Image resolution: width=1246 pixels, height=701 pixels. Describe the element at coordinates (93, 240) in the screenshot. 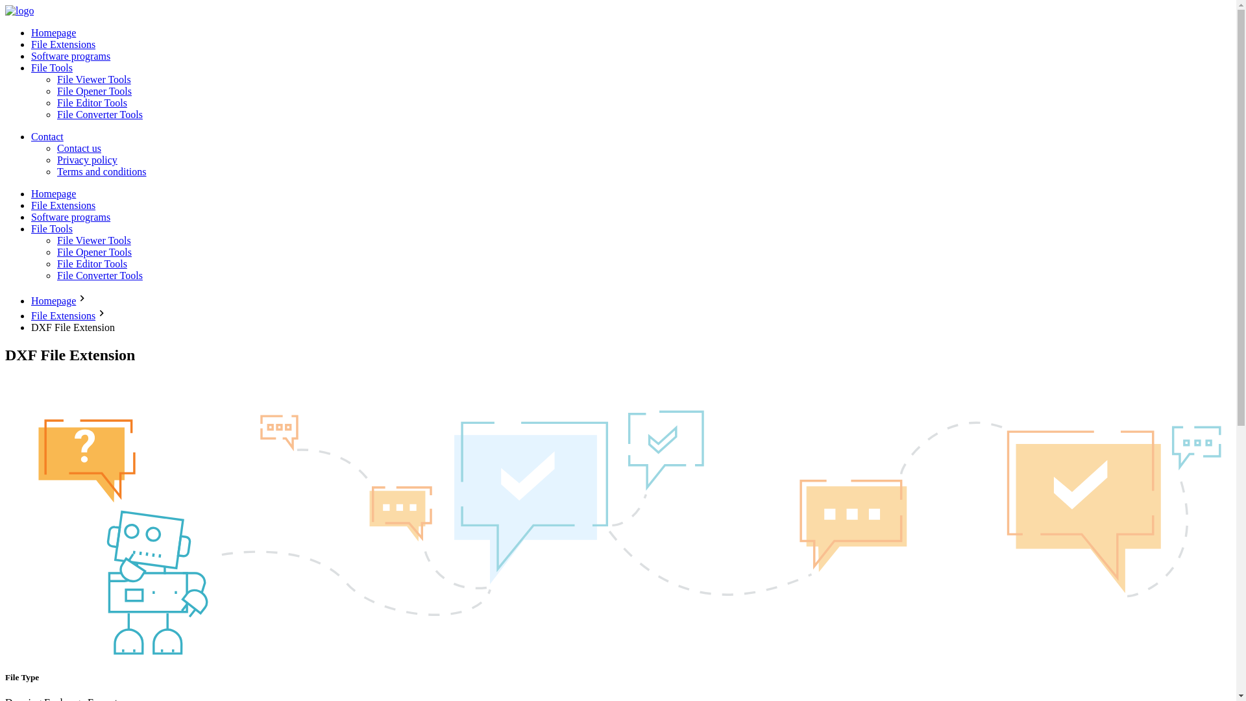

I see `File Viewer Tools` at that location.